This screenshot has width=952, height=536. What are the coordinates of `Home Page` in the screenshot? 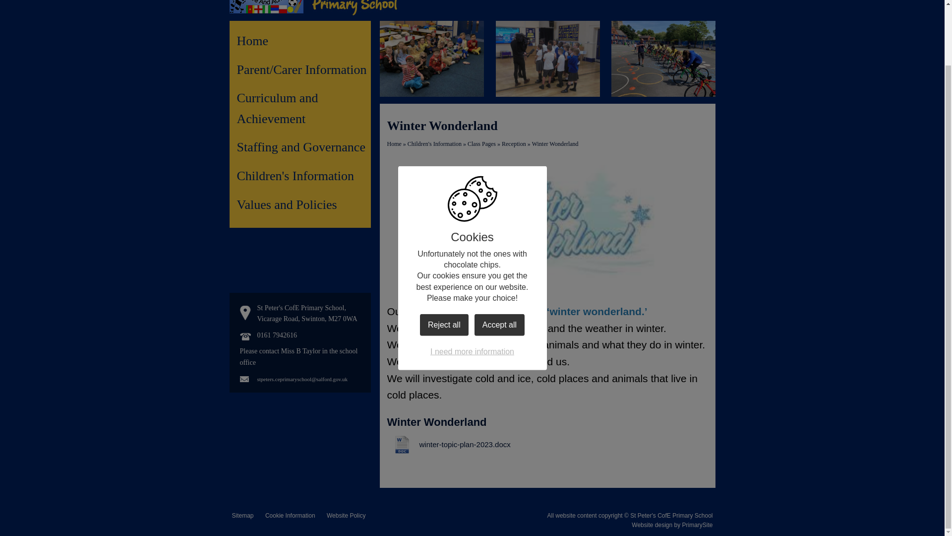 It's located at (256, 7).